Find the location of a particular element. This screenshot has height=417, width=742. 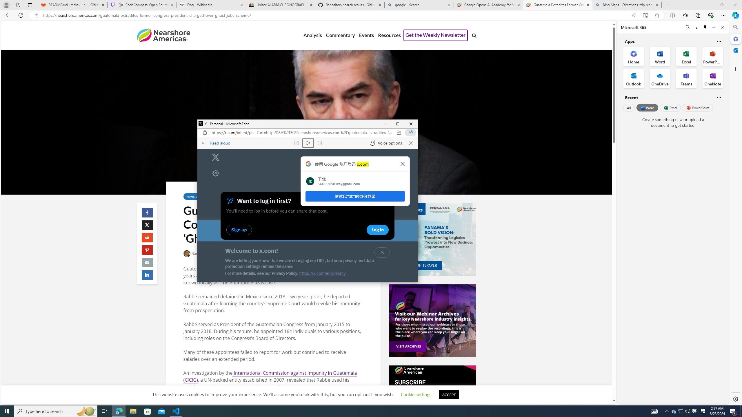

Events-Banner-Ad.jpg is located at coordinates (432, 321).